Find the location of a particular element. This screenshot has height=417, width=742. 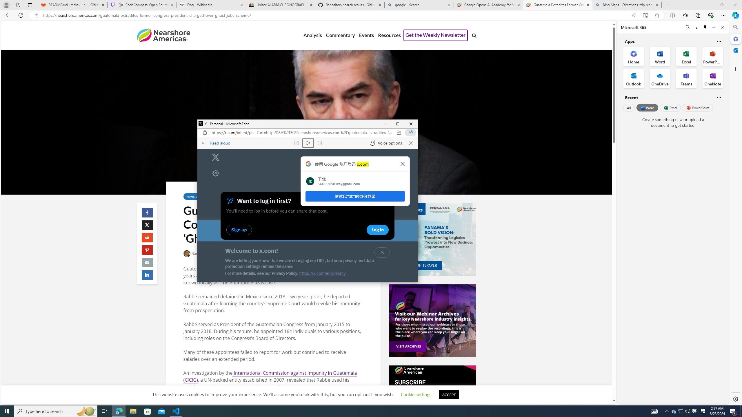

Events-Banner-Ad.jpg is located at coordinates (432, 321).